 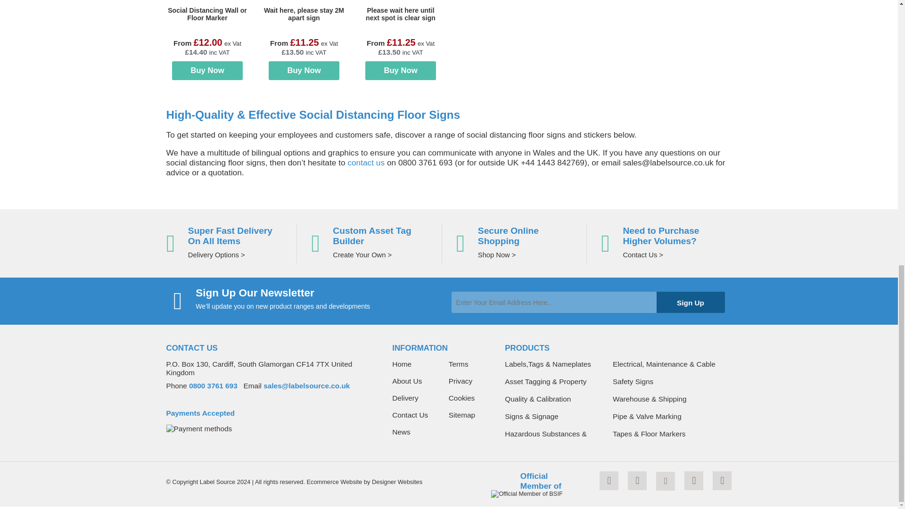 What do you see at coordinates (690, 302) in the screenshot?
I see `Sign Up` at bounding box center [690, 302].